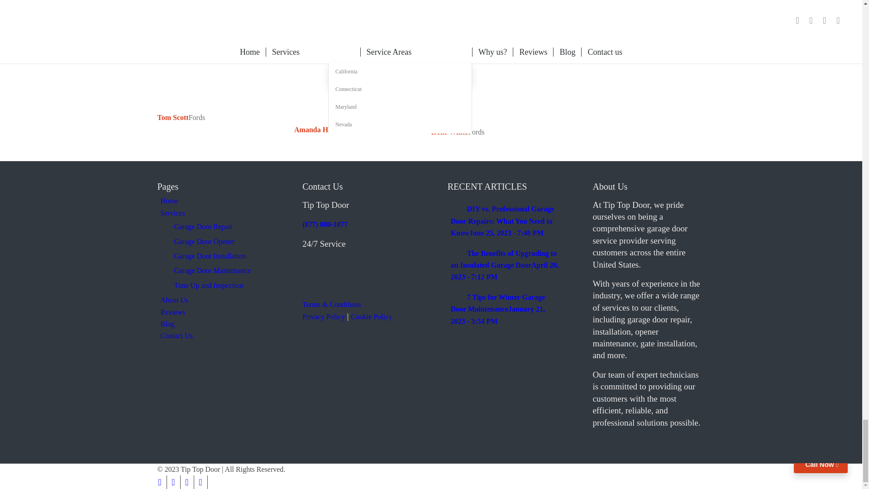 The width and height of the screenshot is (869, 489). I want to click on The Benefits of Upgrading to an Insulated Garage Door, so click(505, 265).